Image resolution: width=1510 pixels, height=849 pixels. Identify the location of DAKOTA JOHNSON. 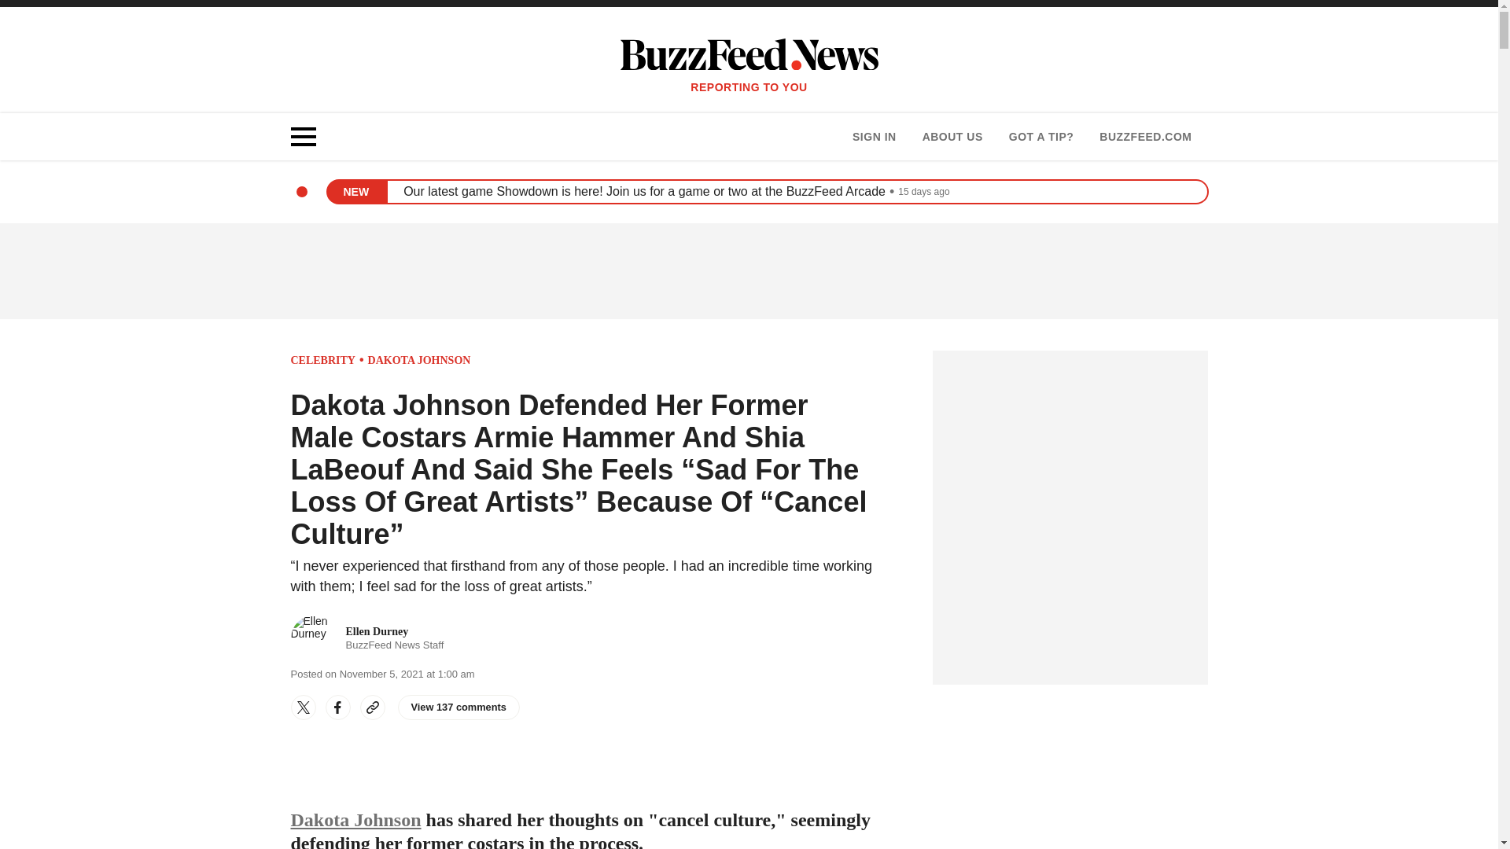
(874, 137).